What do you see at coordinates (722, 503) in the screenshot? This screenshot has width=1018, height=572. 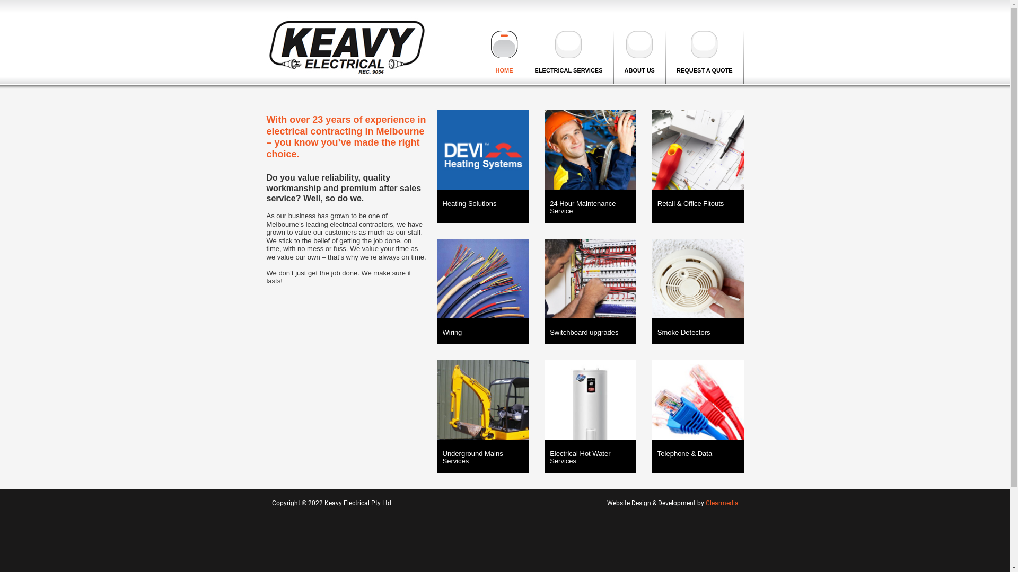 I see `Clearmedia` at bounding box center [722, 503].